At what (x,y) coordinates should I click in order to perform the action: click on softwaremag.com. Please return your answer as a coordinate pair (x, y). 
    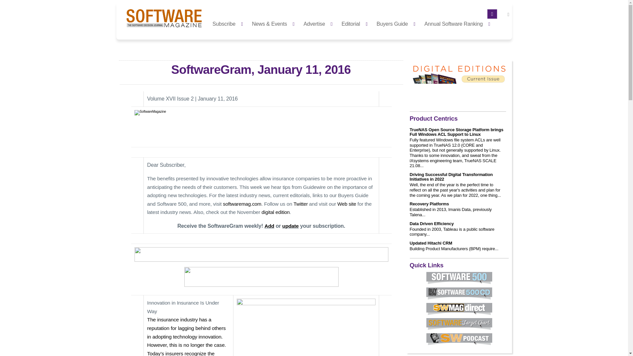
    Looking at the image, I should click on (242, 204).